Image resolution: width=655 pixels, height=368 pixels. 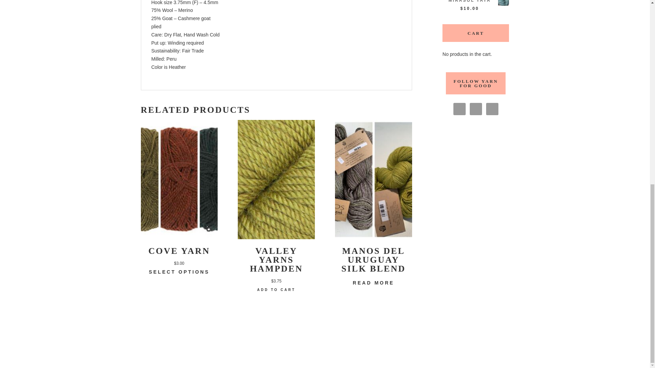 I want to click on MIRASOL YAYA, so click(x=476, y=2).